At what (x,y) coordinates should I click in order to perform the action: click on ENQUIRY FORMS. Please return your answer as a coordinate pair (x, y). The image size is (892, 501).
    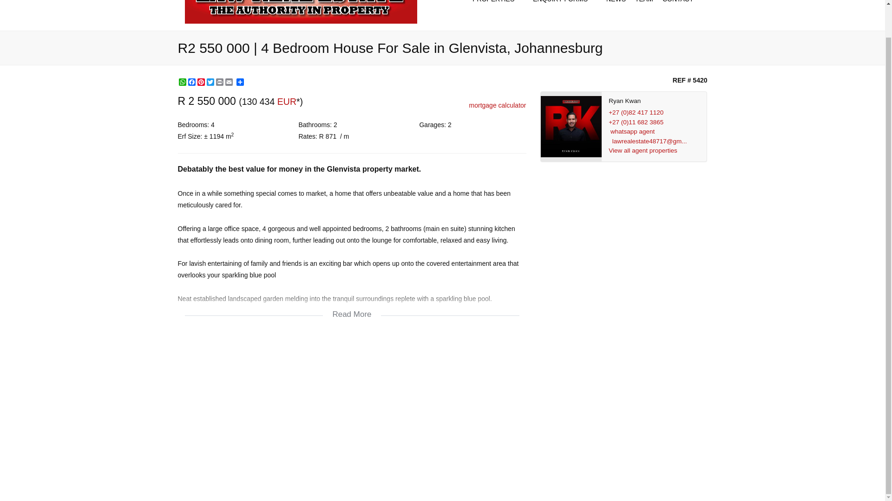
    Looking at the image, I should click on (564, 5).